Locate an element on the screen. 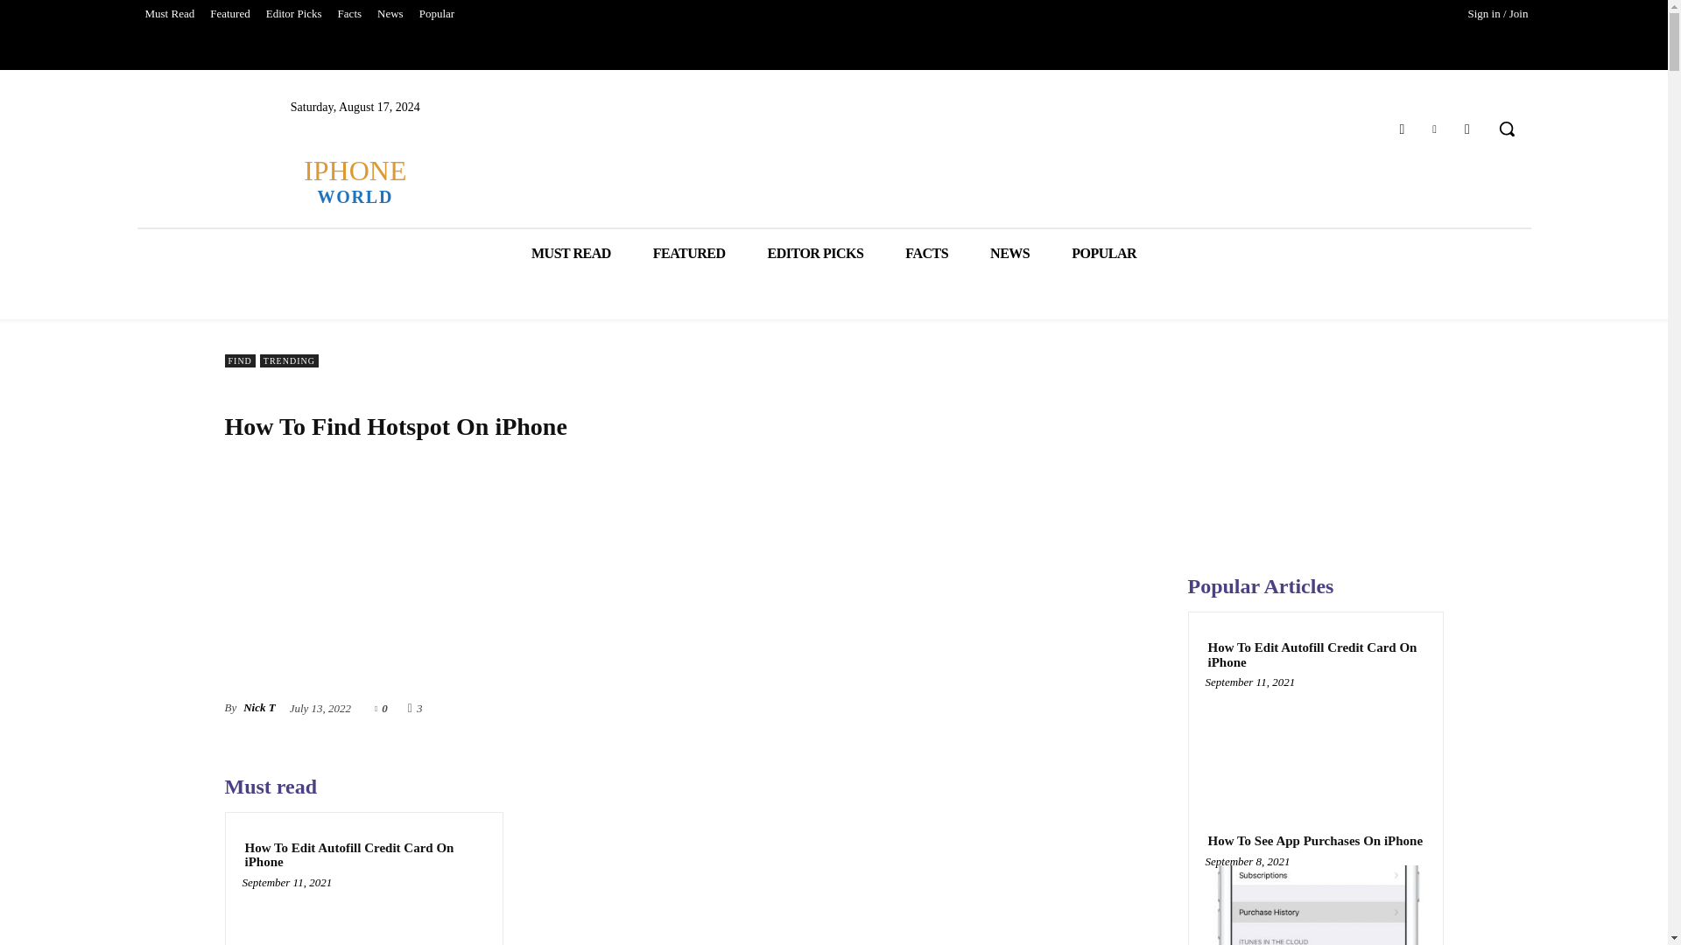 This screenshot has width=1681, height=945. MUST READ is located at coordinates (571, 254).